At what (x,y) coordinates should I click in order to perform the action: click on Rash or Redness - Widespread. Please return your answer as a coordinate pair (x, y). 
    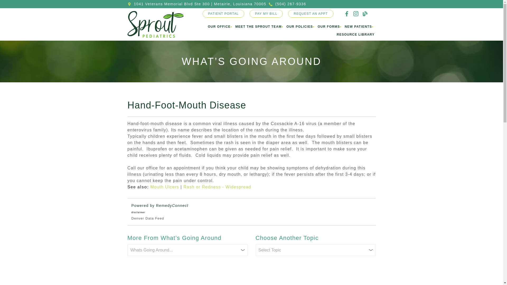
    Looking at the image, I should click on (218, 187).